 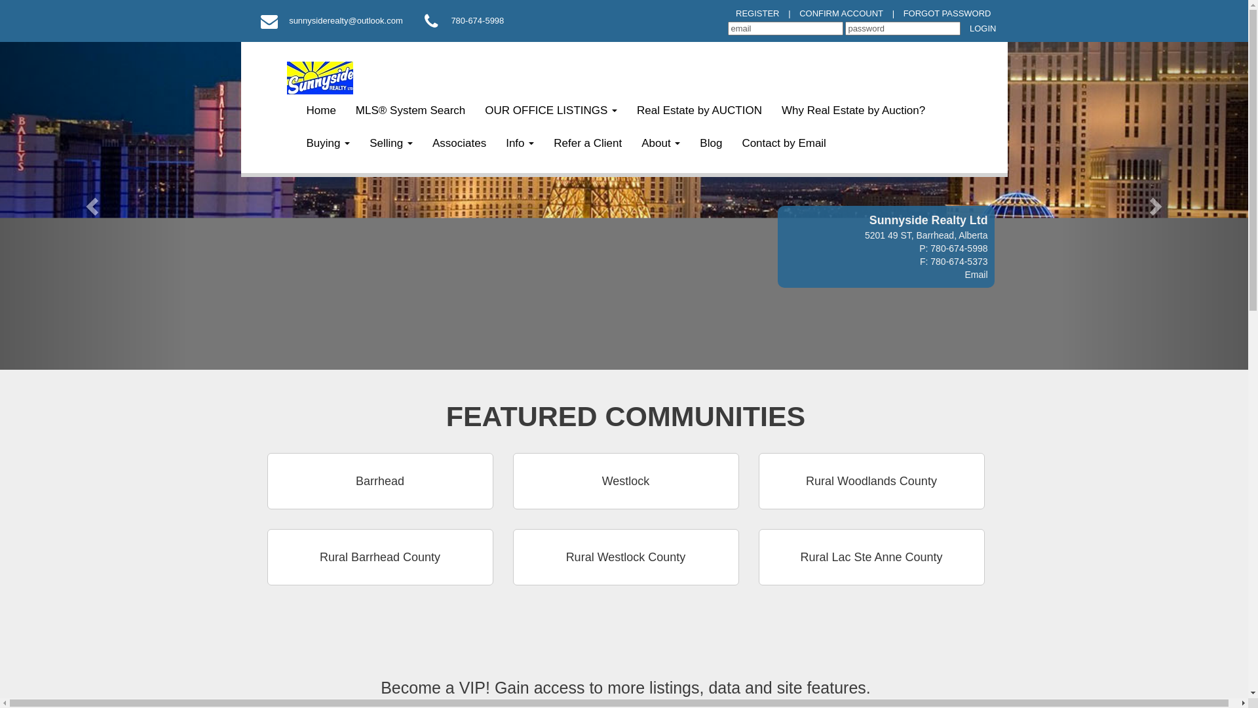 What do you see at coordinates (757, 14) in the screenshot?
I see `REGISTER` at bounding box center [757, 14].